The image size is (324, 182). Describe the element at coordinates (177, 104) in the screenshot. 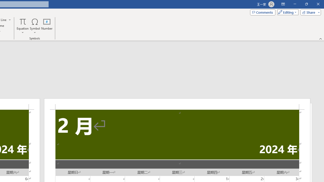

I see `Header -Section 2-` at that location.